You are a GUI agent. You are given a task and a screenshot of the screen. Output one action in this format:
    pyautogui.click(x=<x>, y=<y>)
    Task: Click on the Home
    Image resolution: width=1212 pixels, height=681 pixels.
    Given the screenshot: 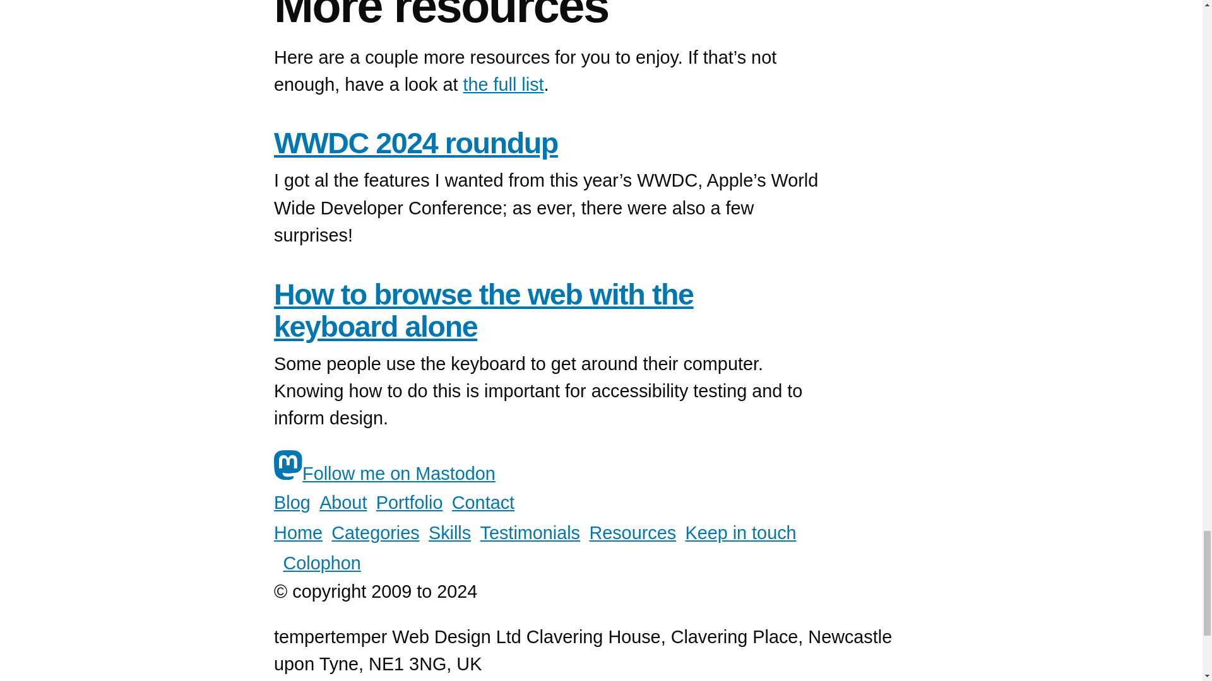 What is the action you would take?
    pyautogui.click(x=298, y=532)
    